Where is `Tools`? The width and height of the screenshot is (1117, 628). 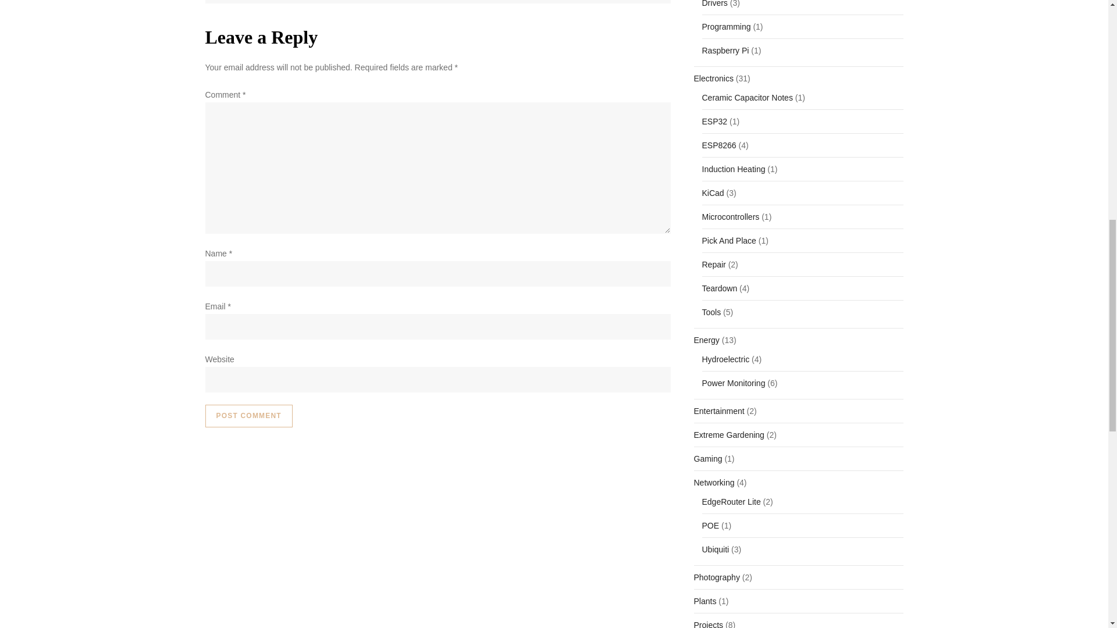
Tools is located at coordinates (711, 312).